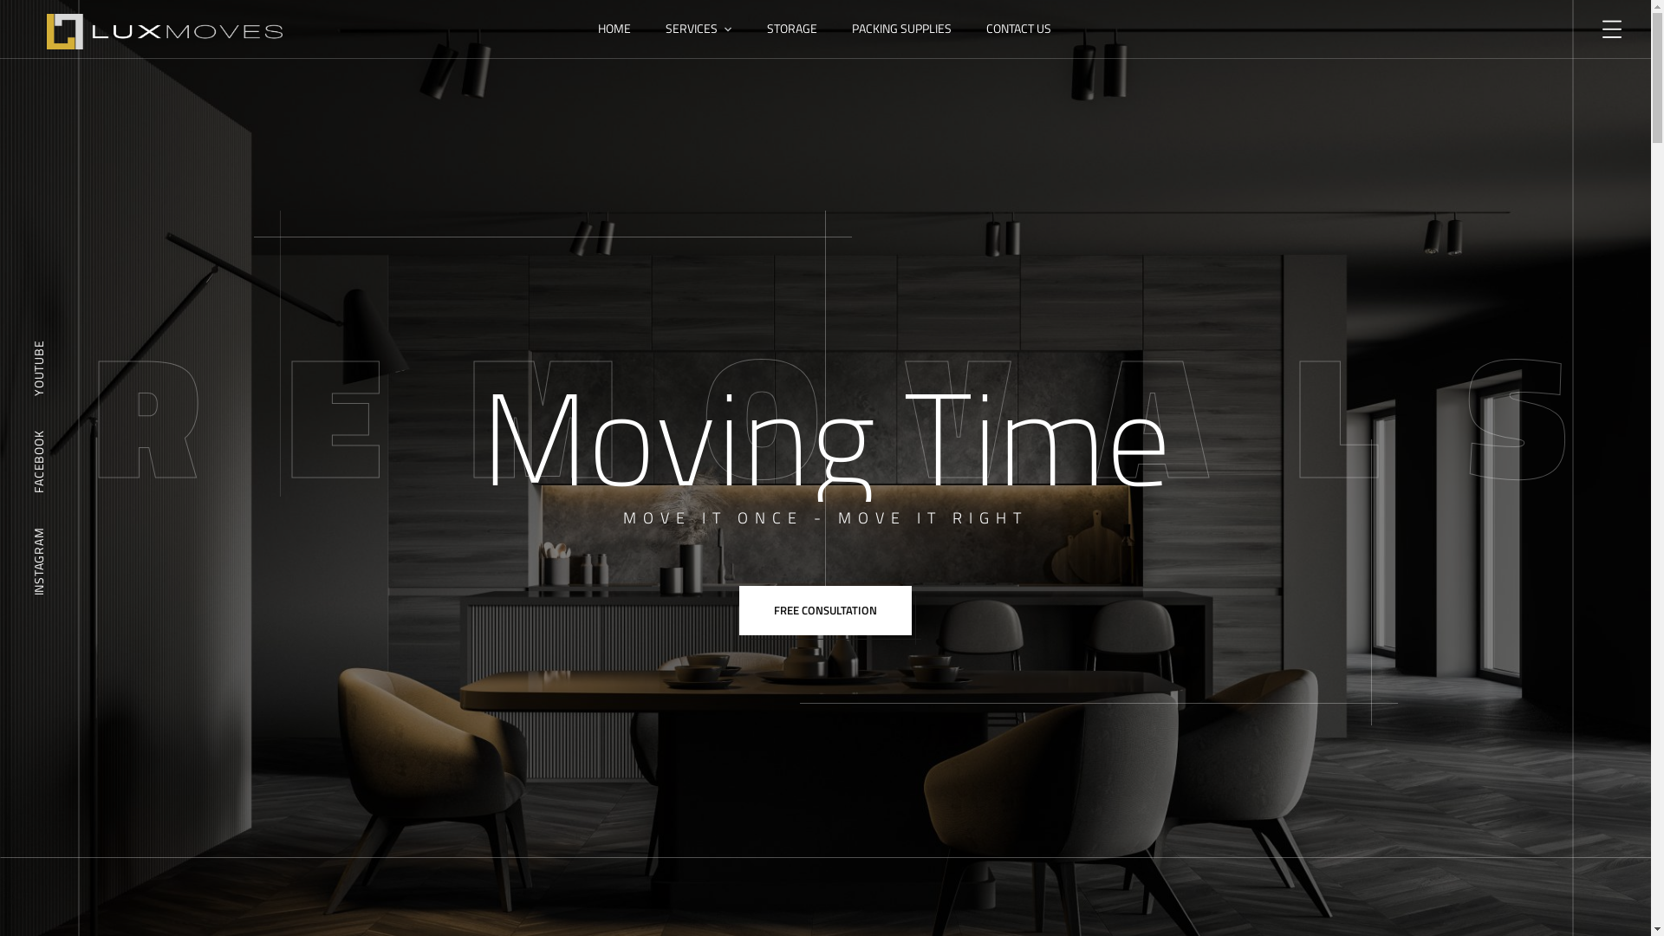  Describe the element at coordinates (1019, 29) in the screenshot. I see `CONTACT US` at that location.